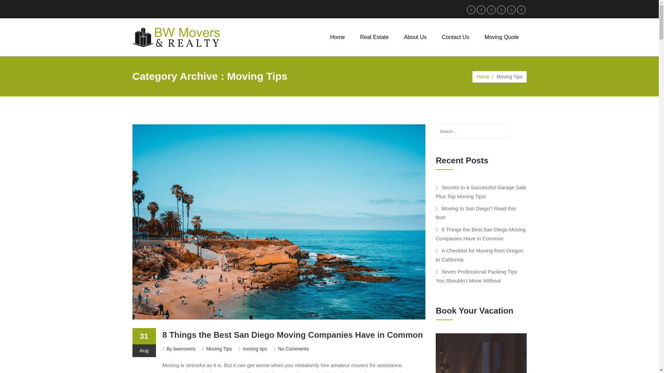 Image resolution: width=664 pixels, height=373 pixels. I want to click on Moving Quote, so click(501, 37).